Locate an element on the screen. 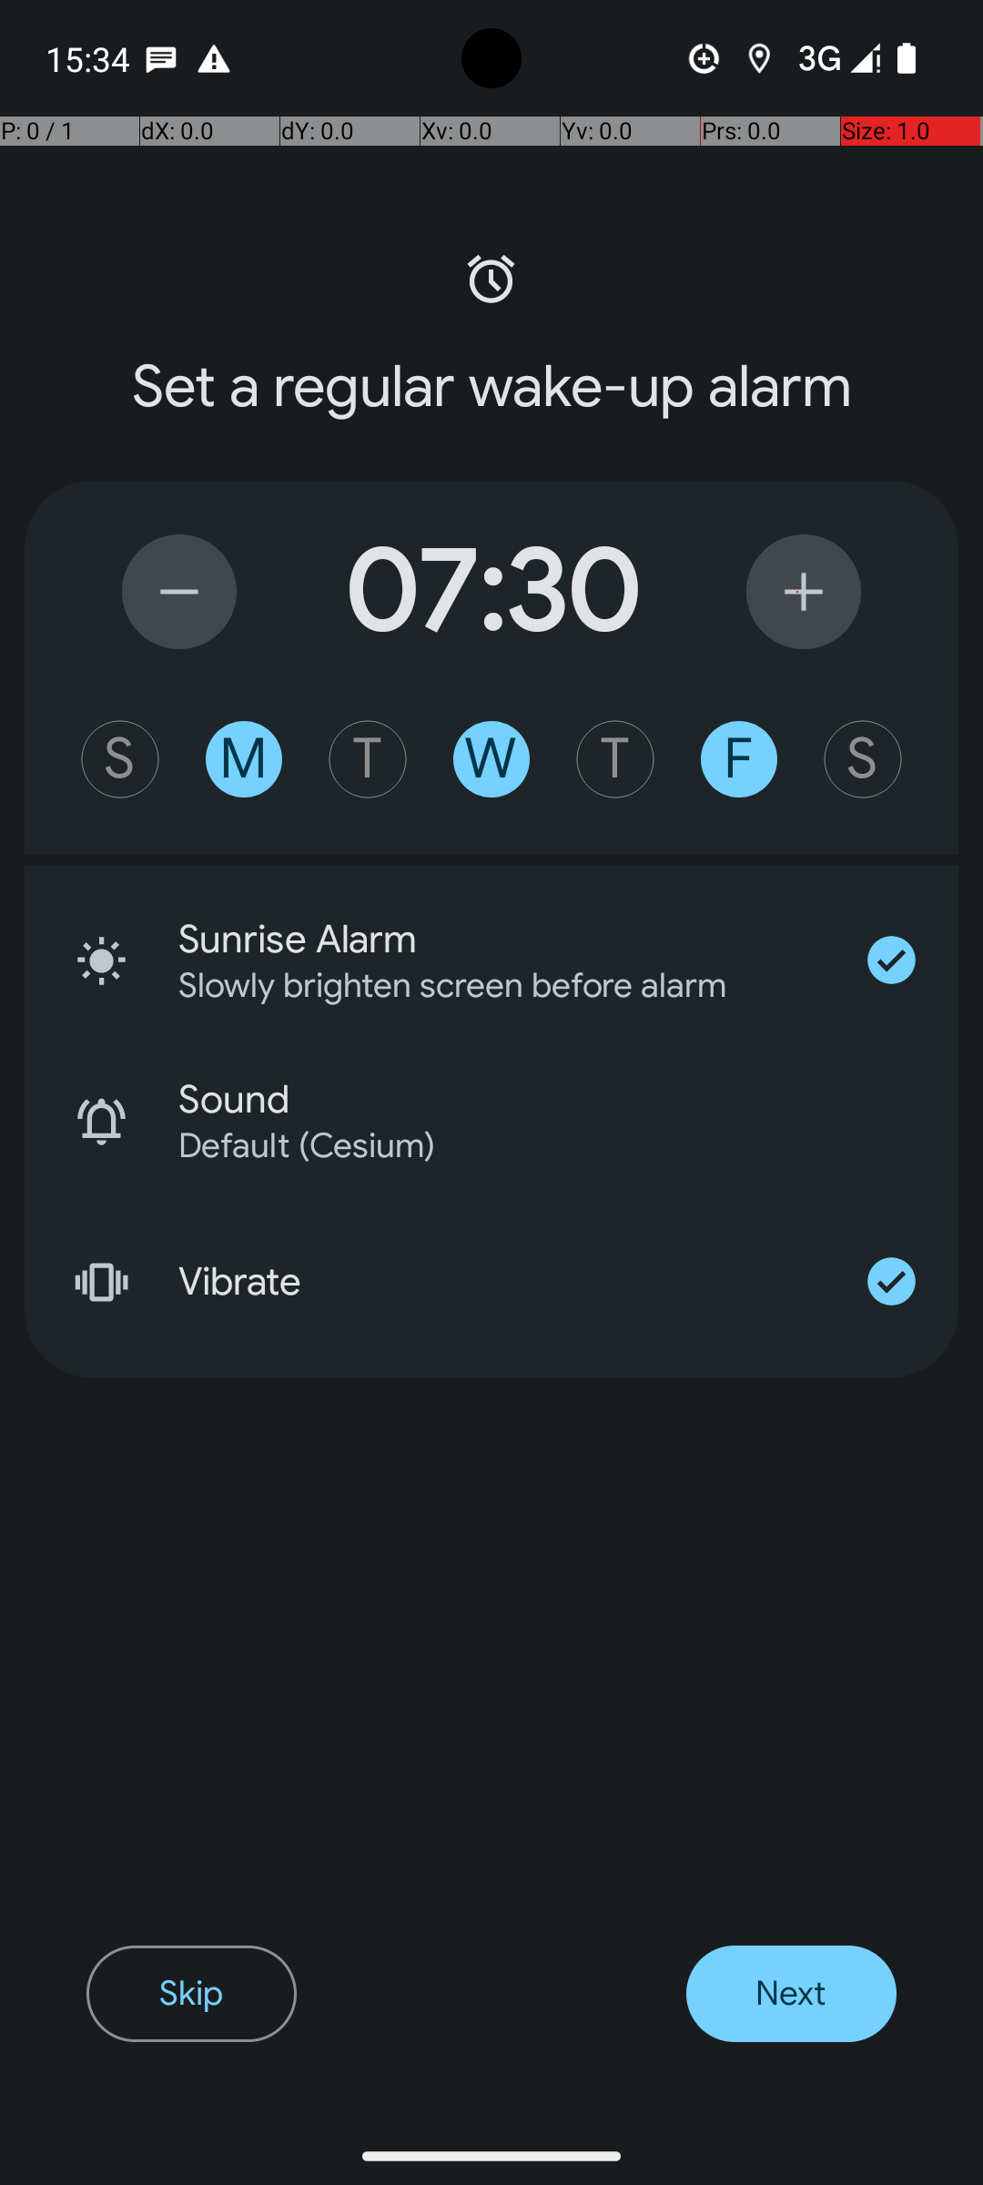  Sunrise Alarm is located at coordinates (502, 940).